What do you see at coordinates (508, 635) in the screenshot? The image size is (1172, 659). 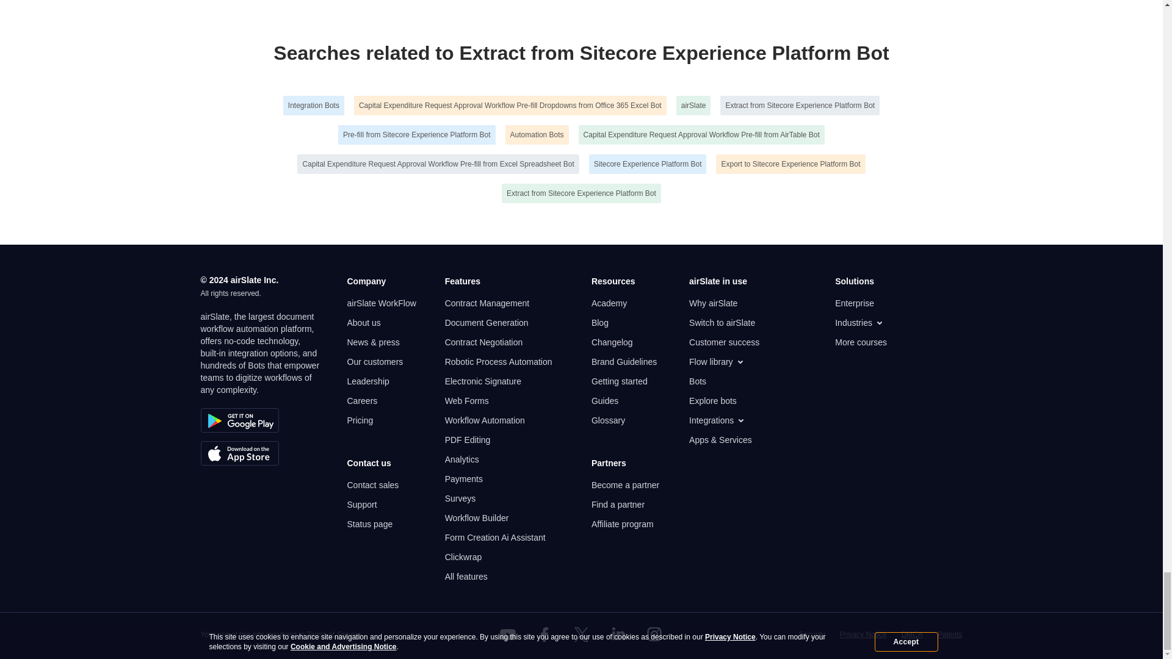 I see `YouTube` at bounding box center [508, 635].